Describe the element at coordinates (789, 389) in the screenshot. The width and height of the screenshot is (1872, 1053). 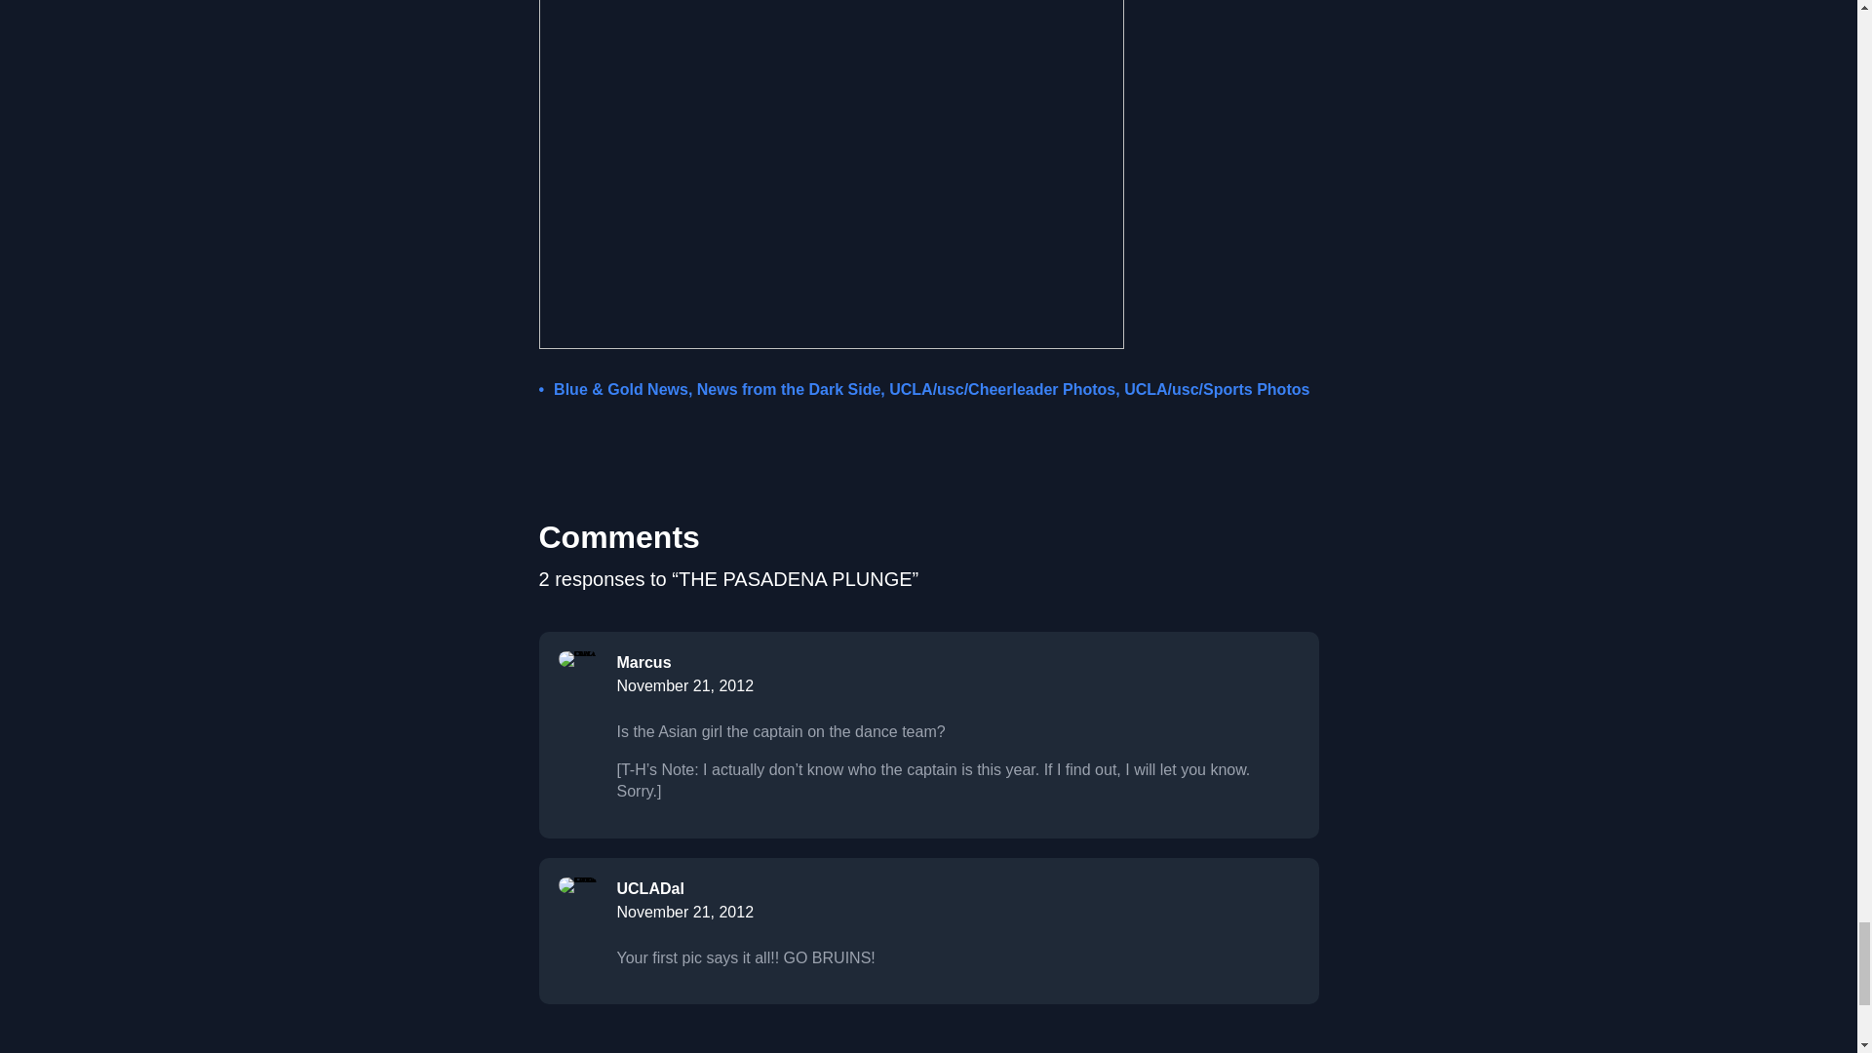
I see `News from the Dark Side` at that location.